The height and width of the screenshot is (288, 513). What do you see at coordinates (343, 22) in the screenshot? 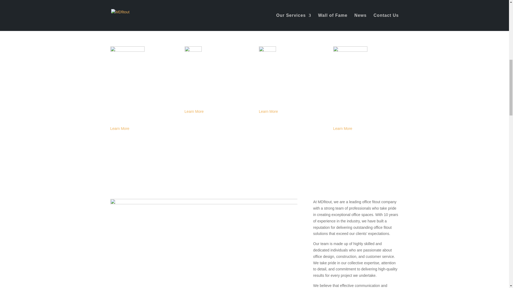
I see `Learn More` at bounding box center [343, 22].